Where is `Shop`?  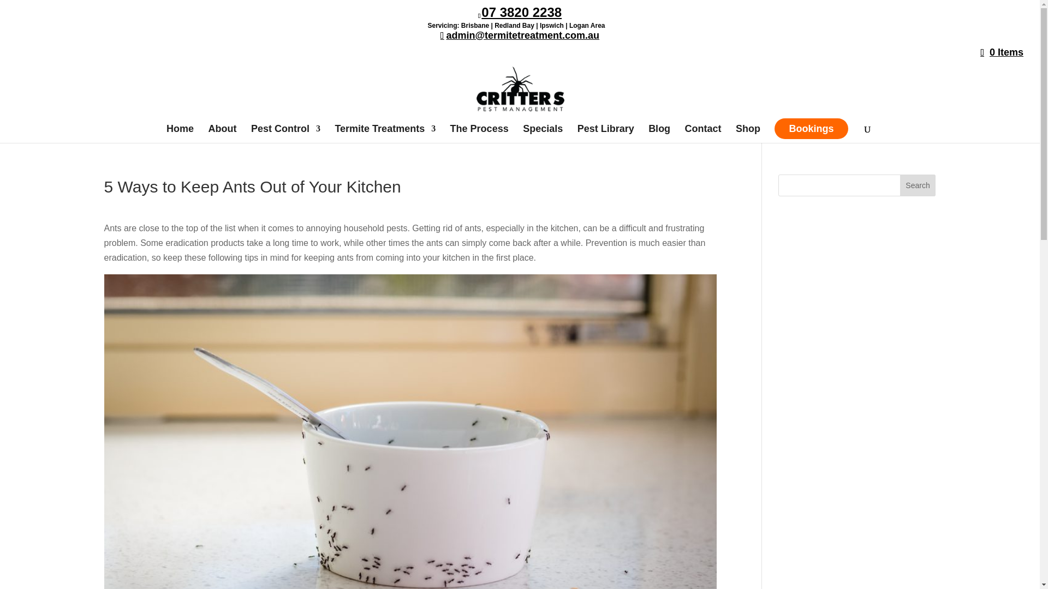
Shop is located at coordinates (748, 134).